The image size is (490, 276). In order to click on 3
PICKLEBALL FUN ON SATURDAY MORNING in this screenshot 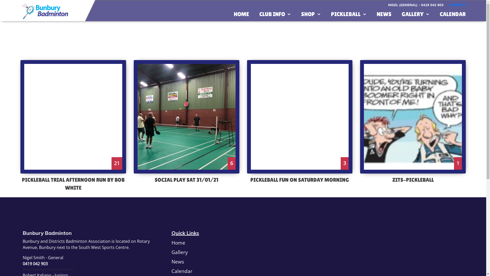, I will do `click(300, 122)`.